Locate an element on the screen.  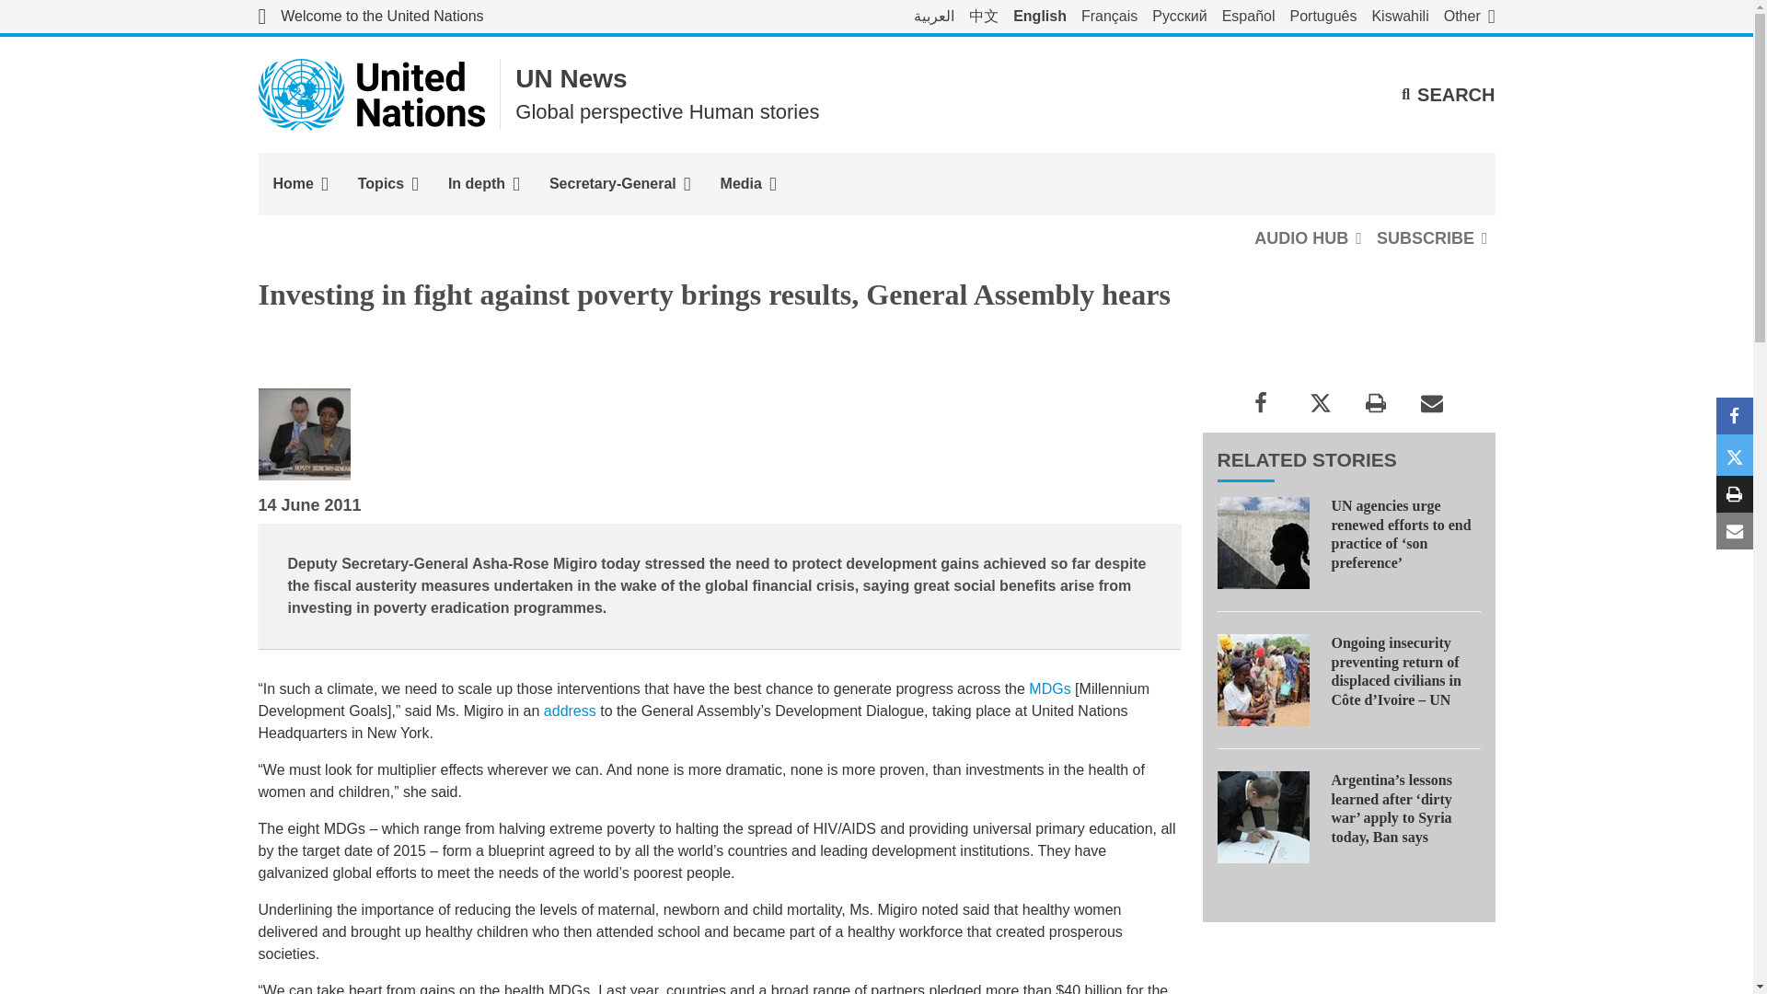
United Nations is located at coordinates (370, 17).